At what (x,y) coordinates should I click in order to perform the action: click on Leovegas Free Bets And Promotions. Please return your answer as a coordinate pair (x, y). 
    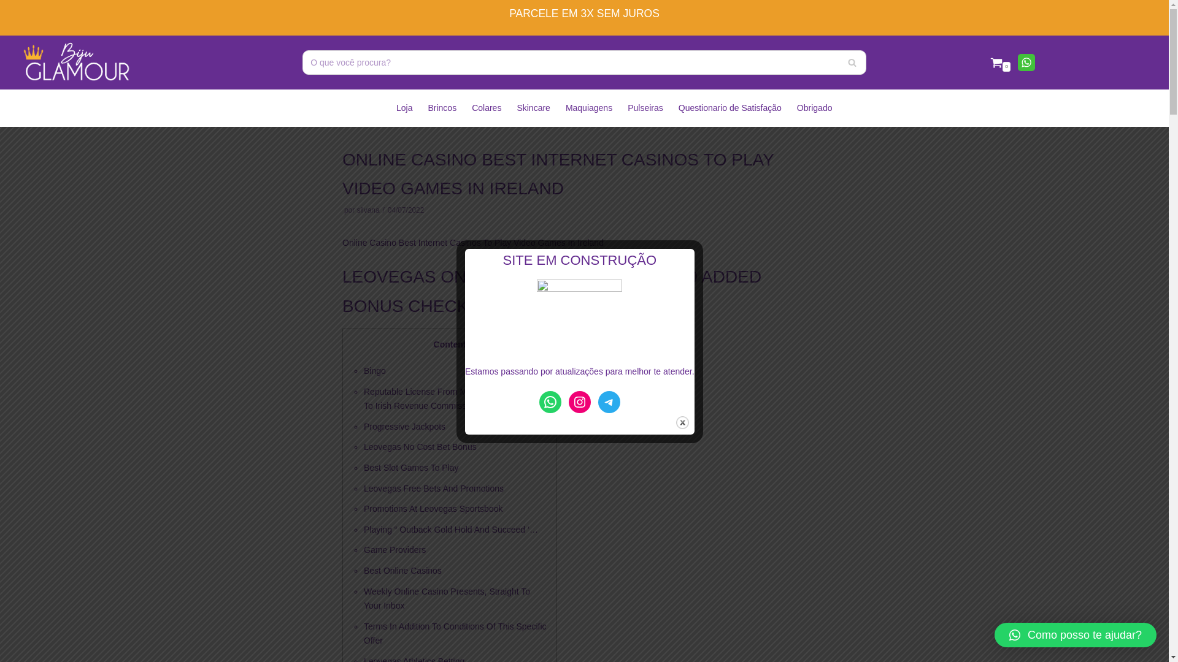
    Looking at the image, I should click on (434, 488).